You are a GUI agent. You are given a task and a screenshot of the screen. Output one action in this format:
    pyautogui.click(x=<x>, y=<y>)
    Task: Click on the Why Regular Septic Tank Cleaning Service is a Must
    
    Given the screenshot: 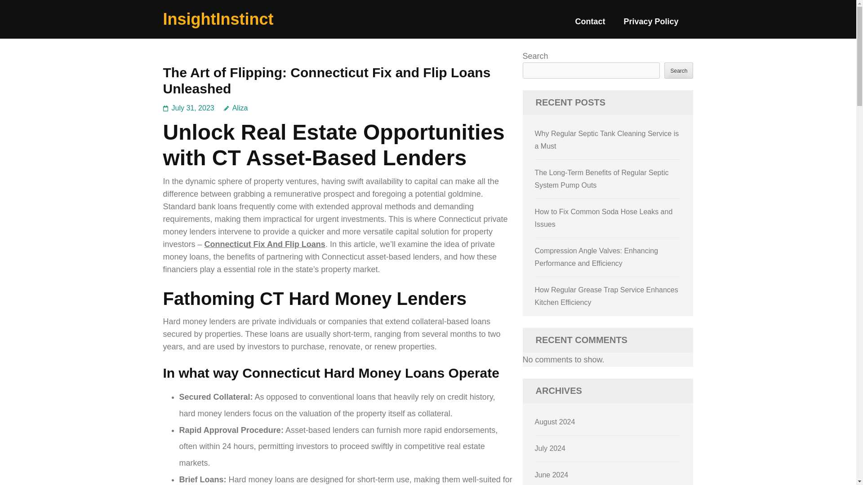 What is the action you would take?
    pyautogui.click(x=607, y=140)
    